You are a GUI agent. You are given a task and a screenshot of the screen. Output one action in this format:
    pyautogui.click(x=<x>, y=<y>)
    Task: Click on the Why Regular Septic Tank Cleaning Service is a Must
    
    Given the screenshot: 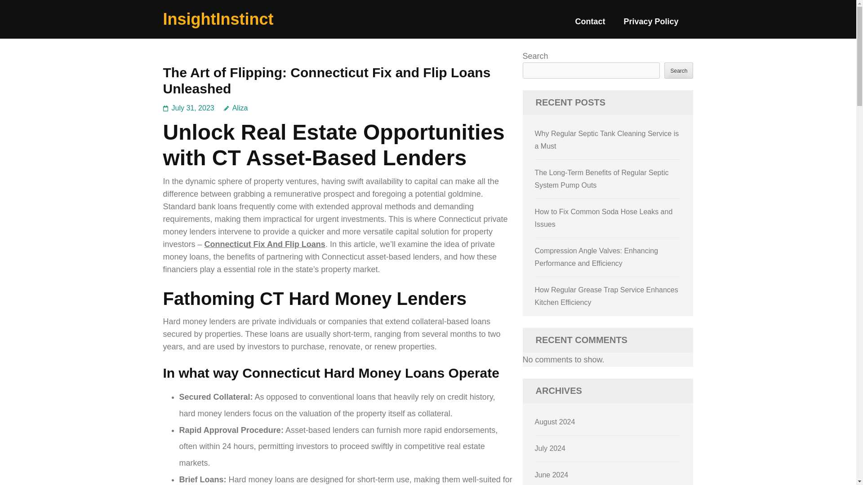 What is the action you would take?
    pyautogui.click(x=607, y=140)
    